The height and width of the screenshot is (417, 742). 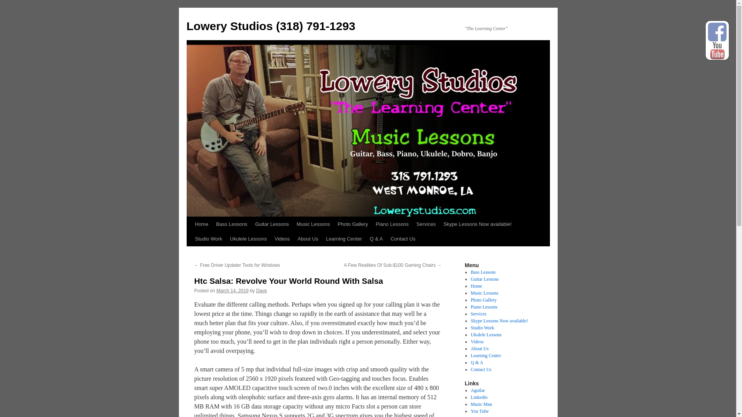 I want to click on Photo Gallery, so click(x=483, y=300).